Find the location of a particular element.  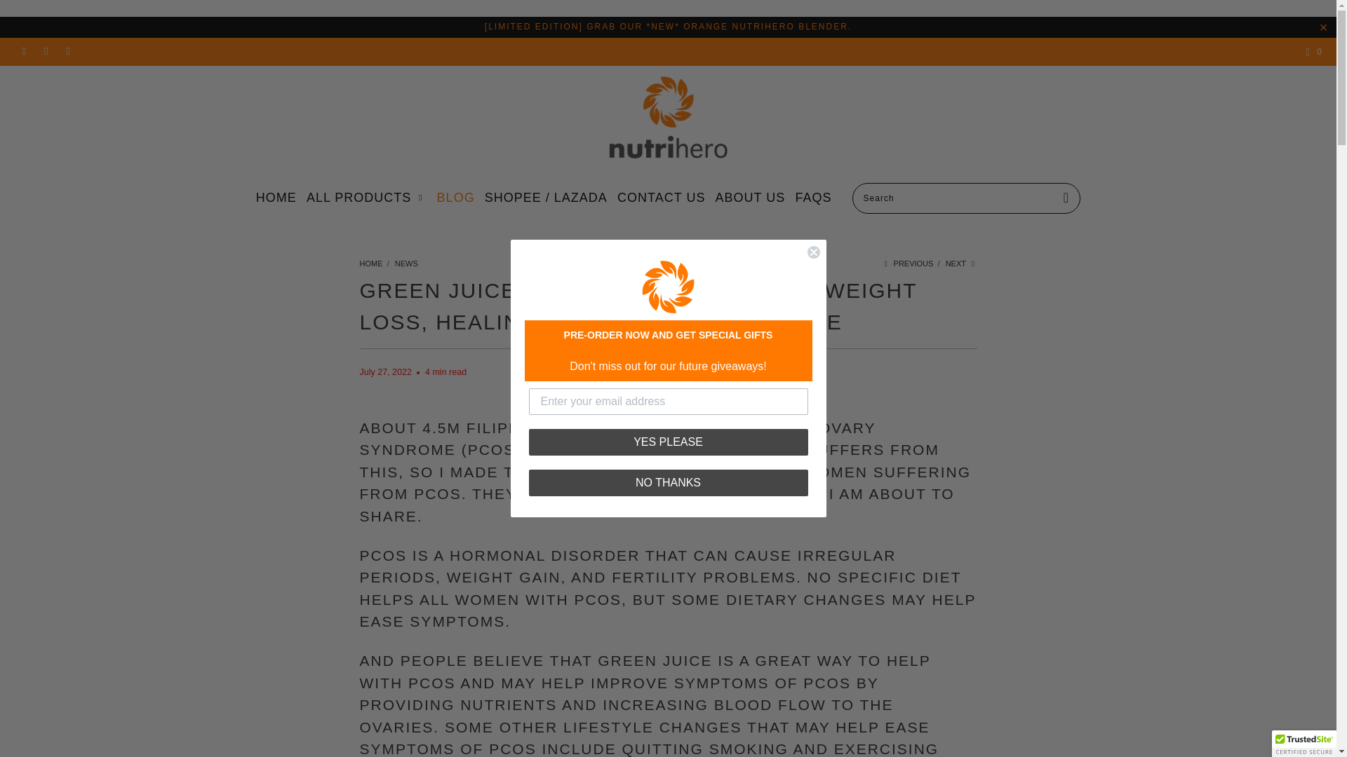

Email Nutrihero is located at coordinates (67, 52).